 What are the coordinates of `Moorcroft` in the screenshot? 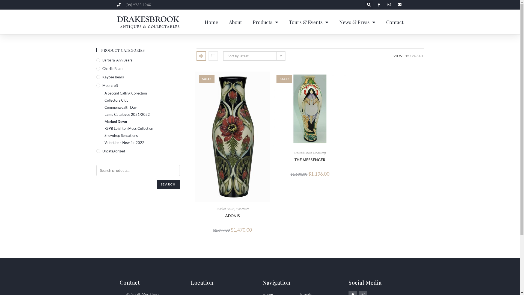 It's located at (138, 86).